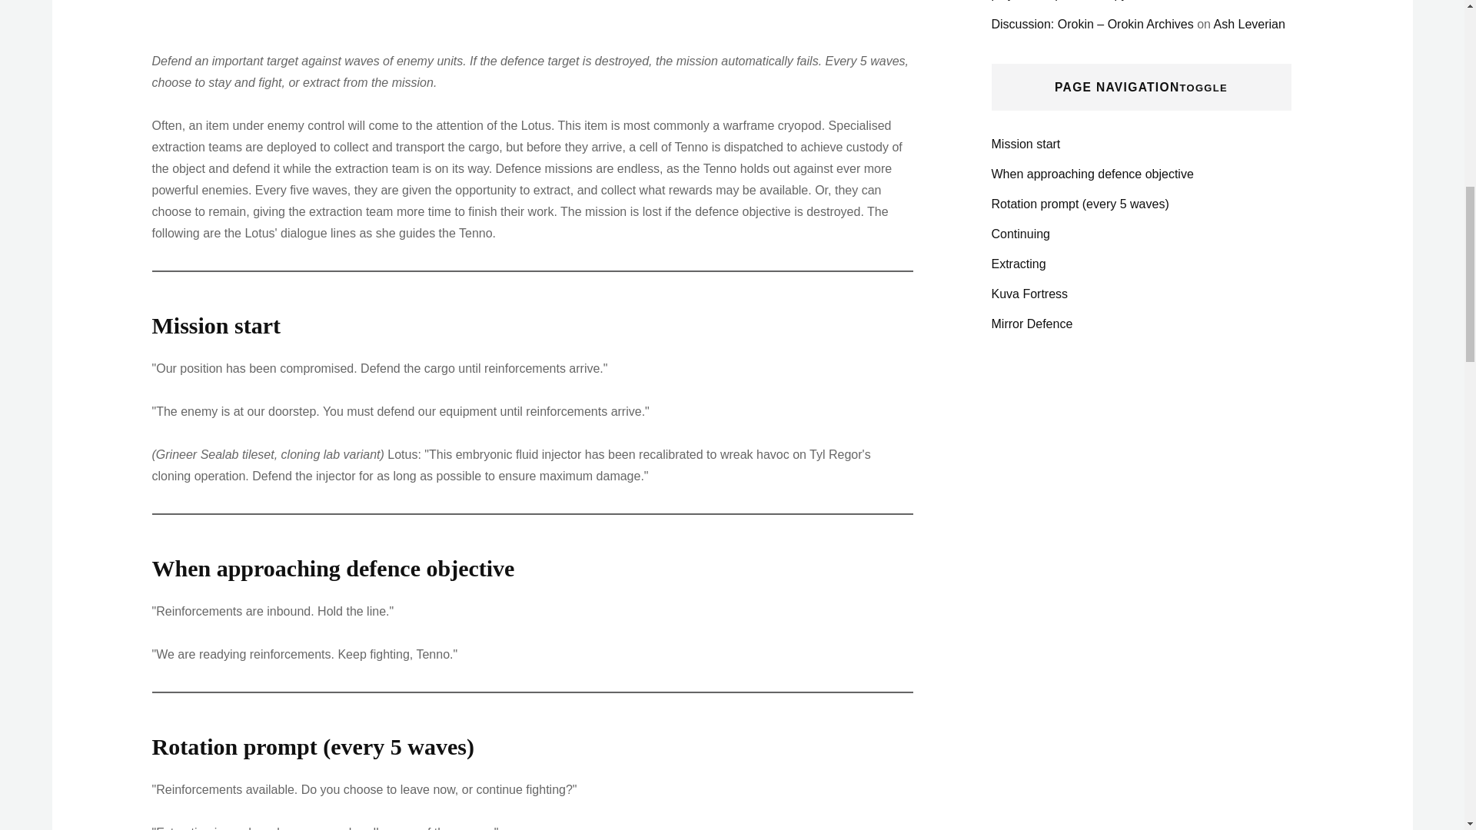  I want to click on Mission start, so click(1026, 144).